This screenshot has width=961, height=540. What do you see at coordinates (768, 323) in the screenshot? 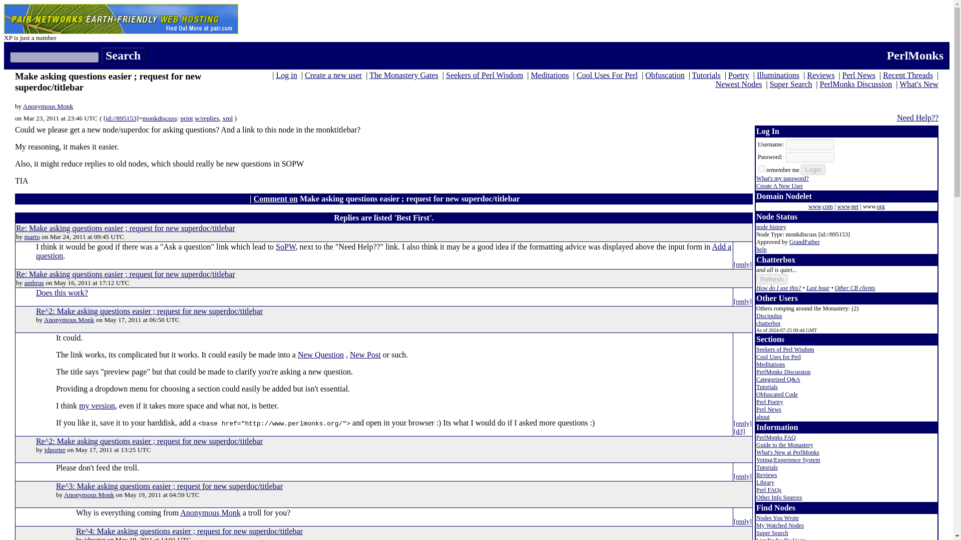
I see `chatterbot's home node. Level 1` at bounding box center [768, 323].